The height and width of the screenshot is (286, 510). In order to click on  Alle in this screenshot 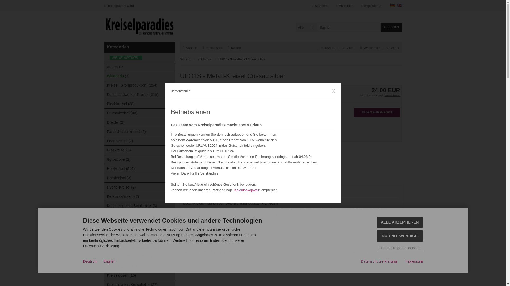, I will do `click(306, 27)`.